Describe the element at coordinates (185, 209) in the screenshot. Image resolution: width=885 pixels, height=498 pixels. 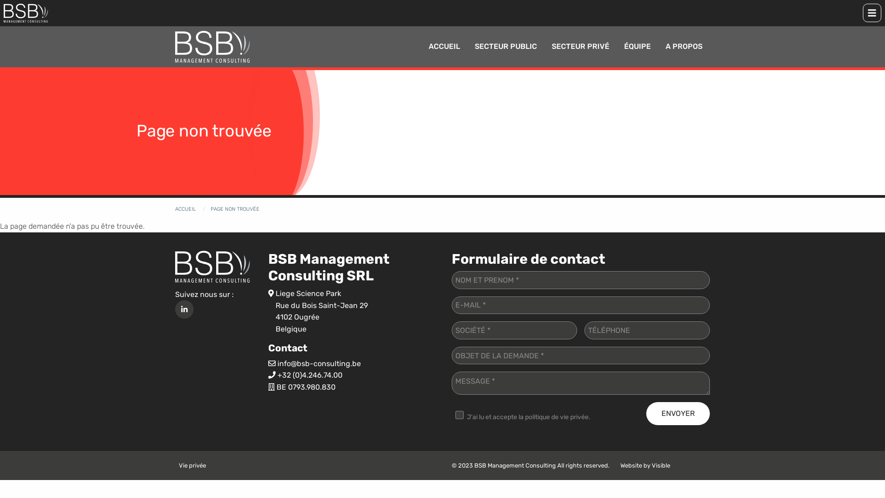
I see `ACCUEIL` at that location.